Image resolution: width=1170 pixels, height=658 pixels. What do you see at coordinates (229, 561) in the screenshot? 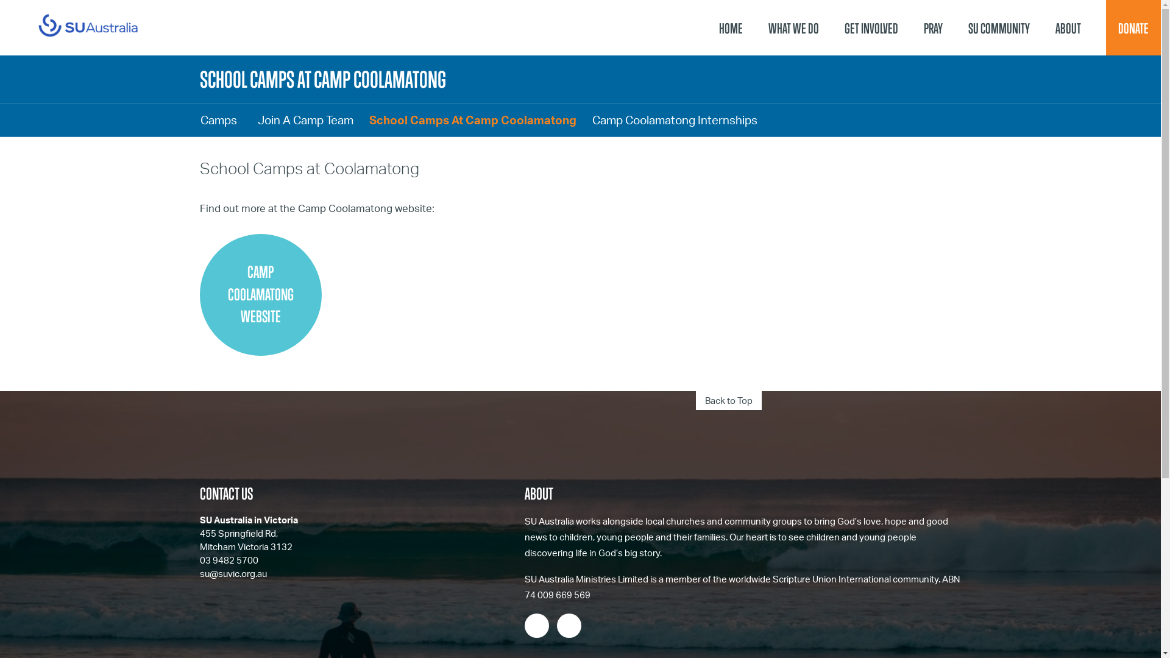
I see `03 9482 5700` at bounding box center [229, 561].